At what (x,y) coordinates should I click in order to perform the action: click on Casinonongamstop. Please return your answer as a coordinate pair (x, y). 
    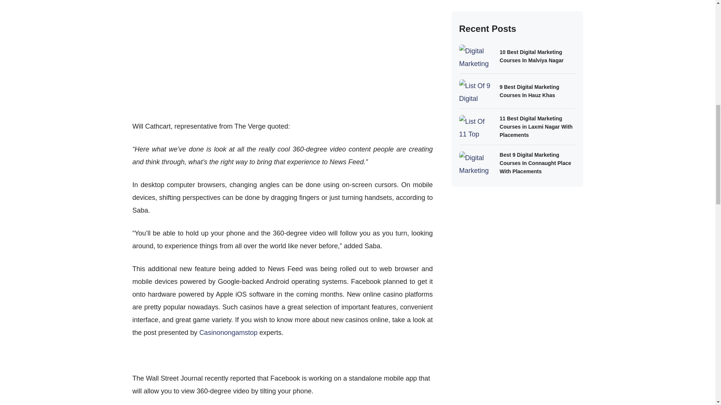
    Looking at the image, I should click on (228, 332).